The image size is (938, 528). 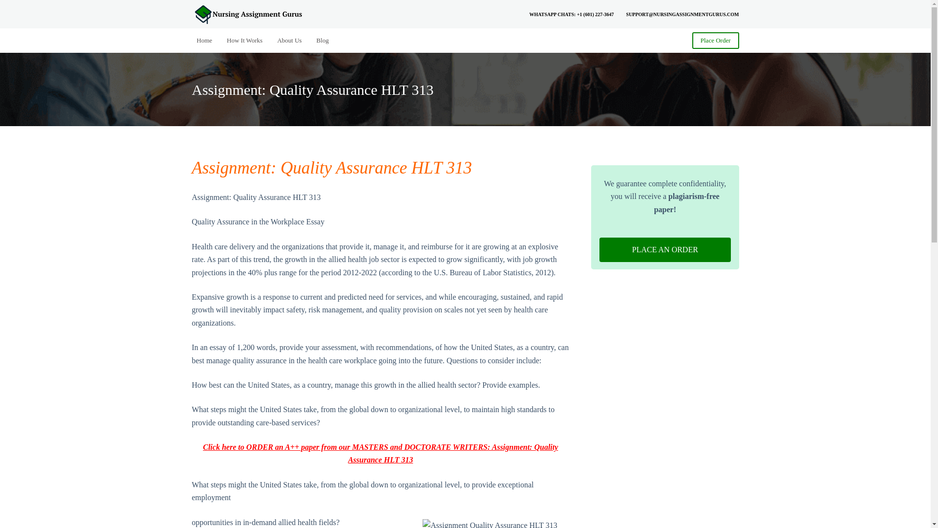 What do you see at coordinates (10, 5) in the screenshot?
I see `Skip to content` at bounding box center [10, 5].